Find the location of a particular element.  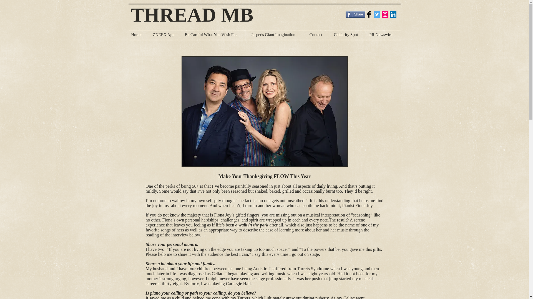

Be Careful What You Wish For is located at coordinates (215, 36).